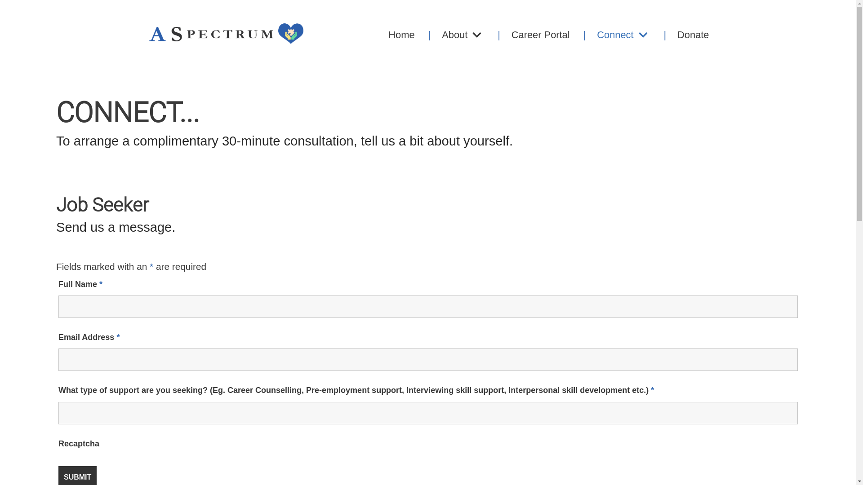 This screenshot has height=485, width=863. I want to click on Skip to content, so click(9, 4).